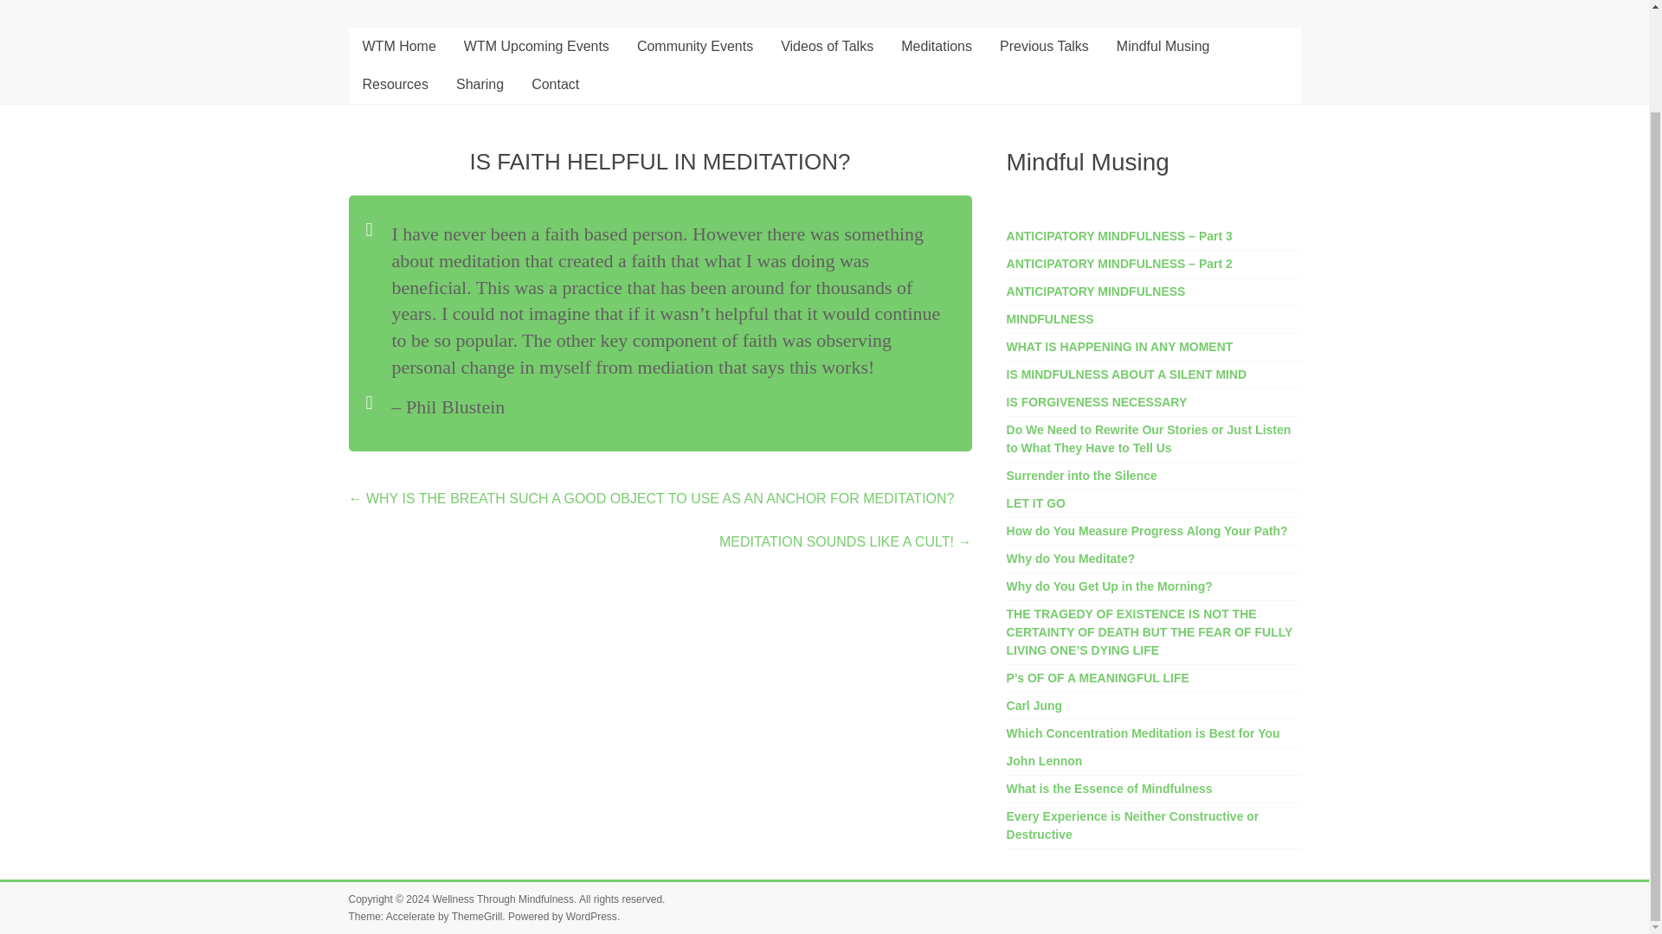  Describe the element at coordinates (395, 84) in the screenshot. I see `Resources` at that location.